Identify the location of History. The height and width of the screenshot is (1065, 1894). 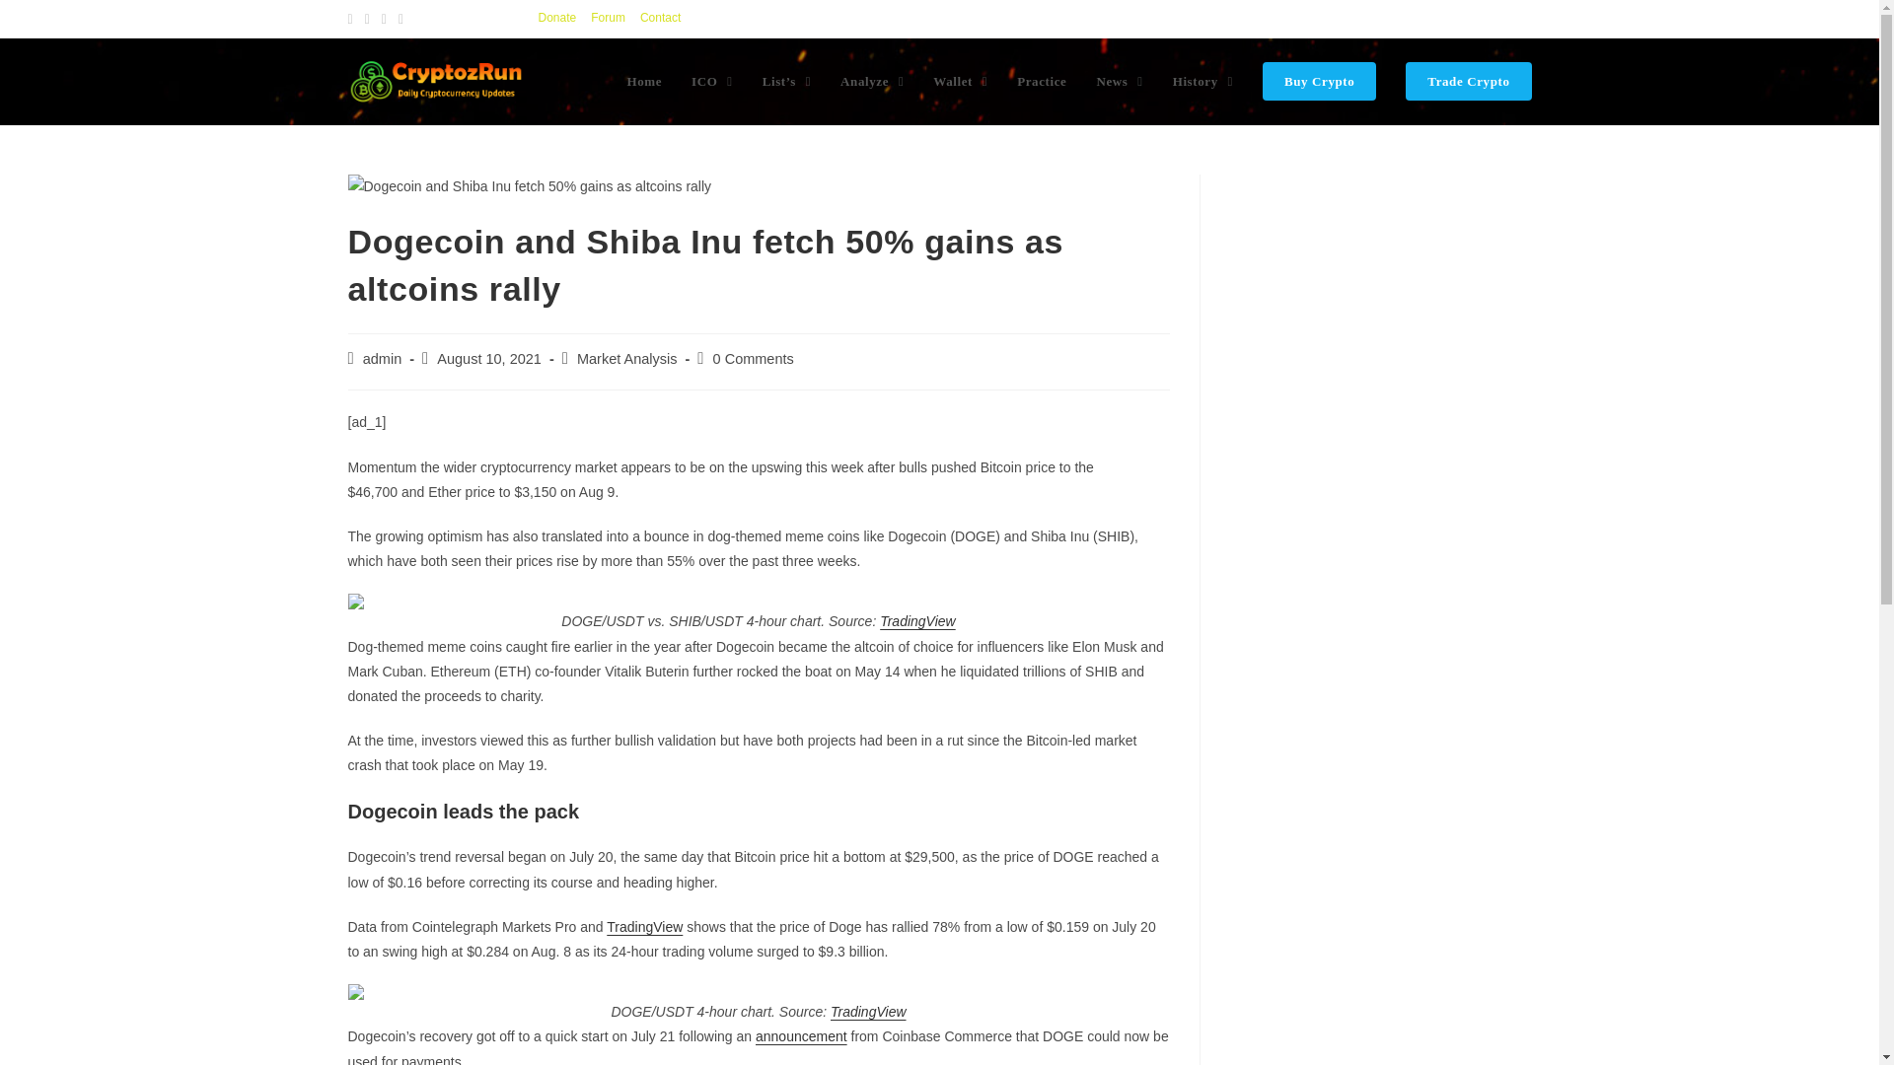
(1202, 81).